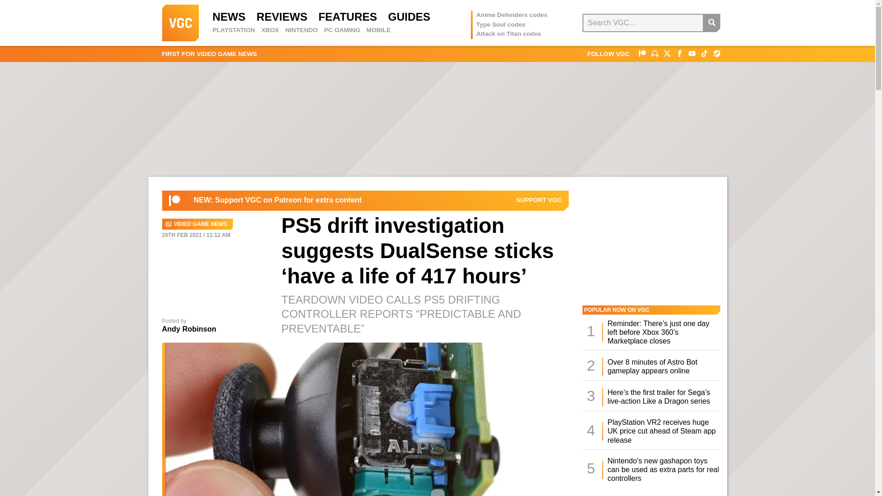 Image resolution: width=882 pixels, height=496 pixels. What do you see at coordinates (282, 17) in the screenshot?
I see `REVIEWS` at bounding box center [282, 17].